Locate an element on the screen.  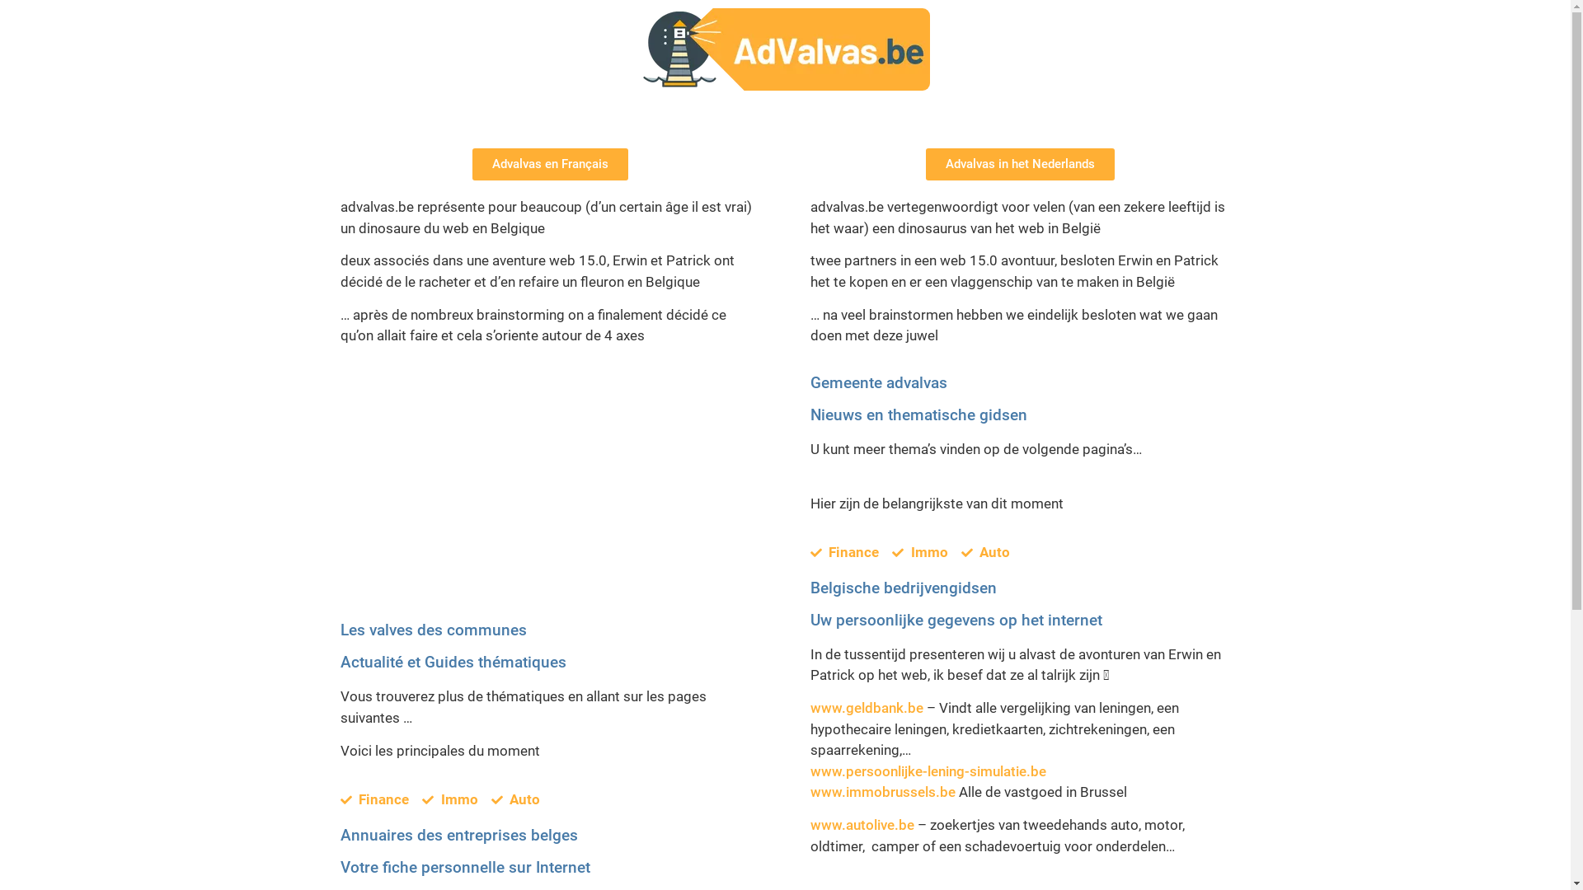
Finance is located at coordinates (374, 800).